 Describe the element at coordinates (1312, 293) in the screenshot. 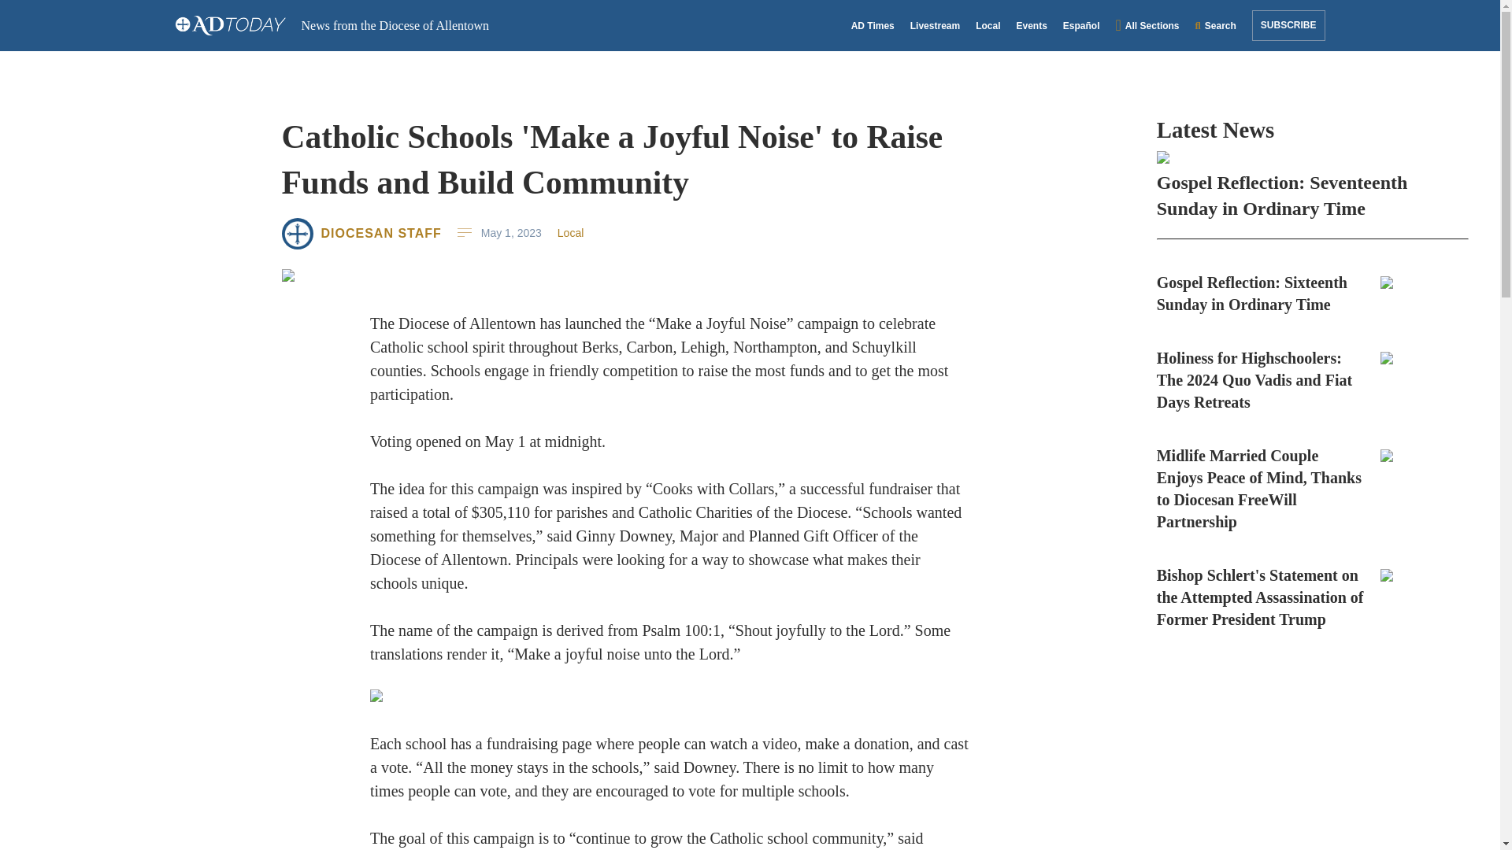

I see `Gospel Reflection: Sixteenth Sunday in Ordinary Time` at that location.